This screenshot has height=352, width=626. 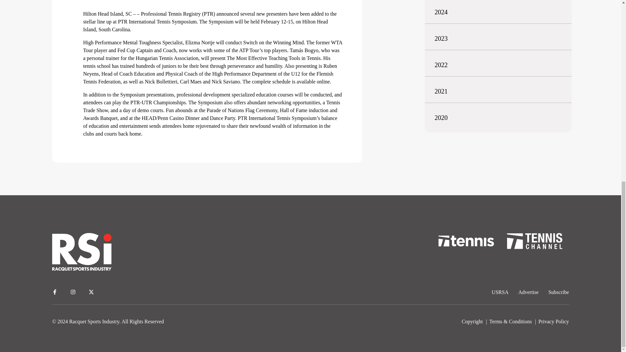 I want to click on USRSA, so click(x=500, y=292).